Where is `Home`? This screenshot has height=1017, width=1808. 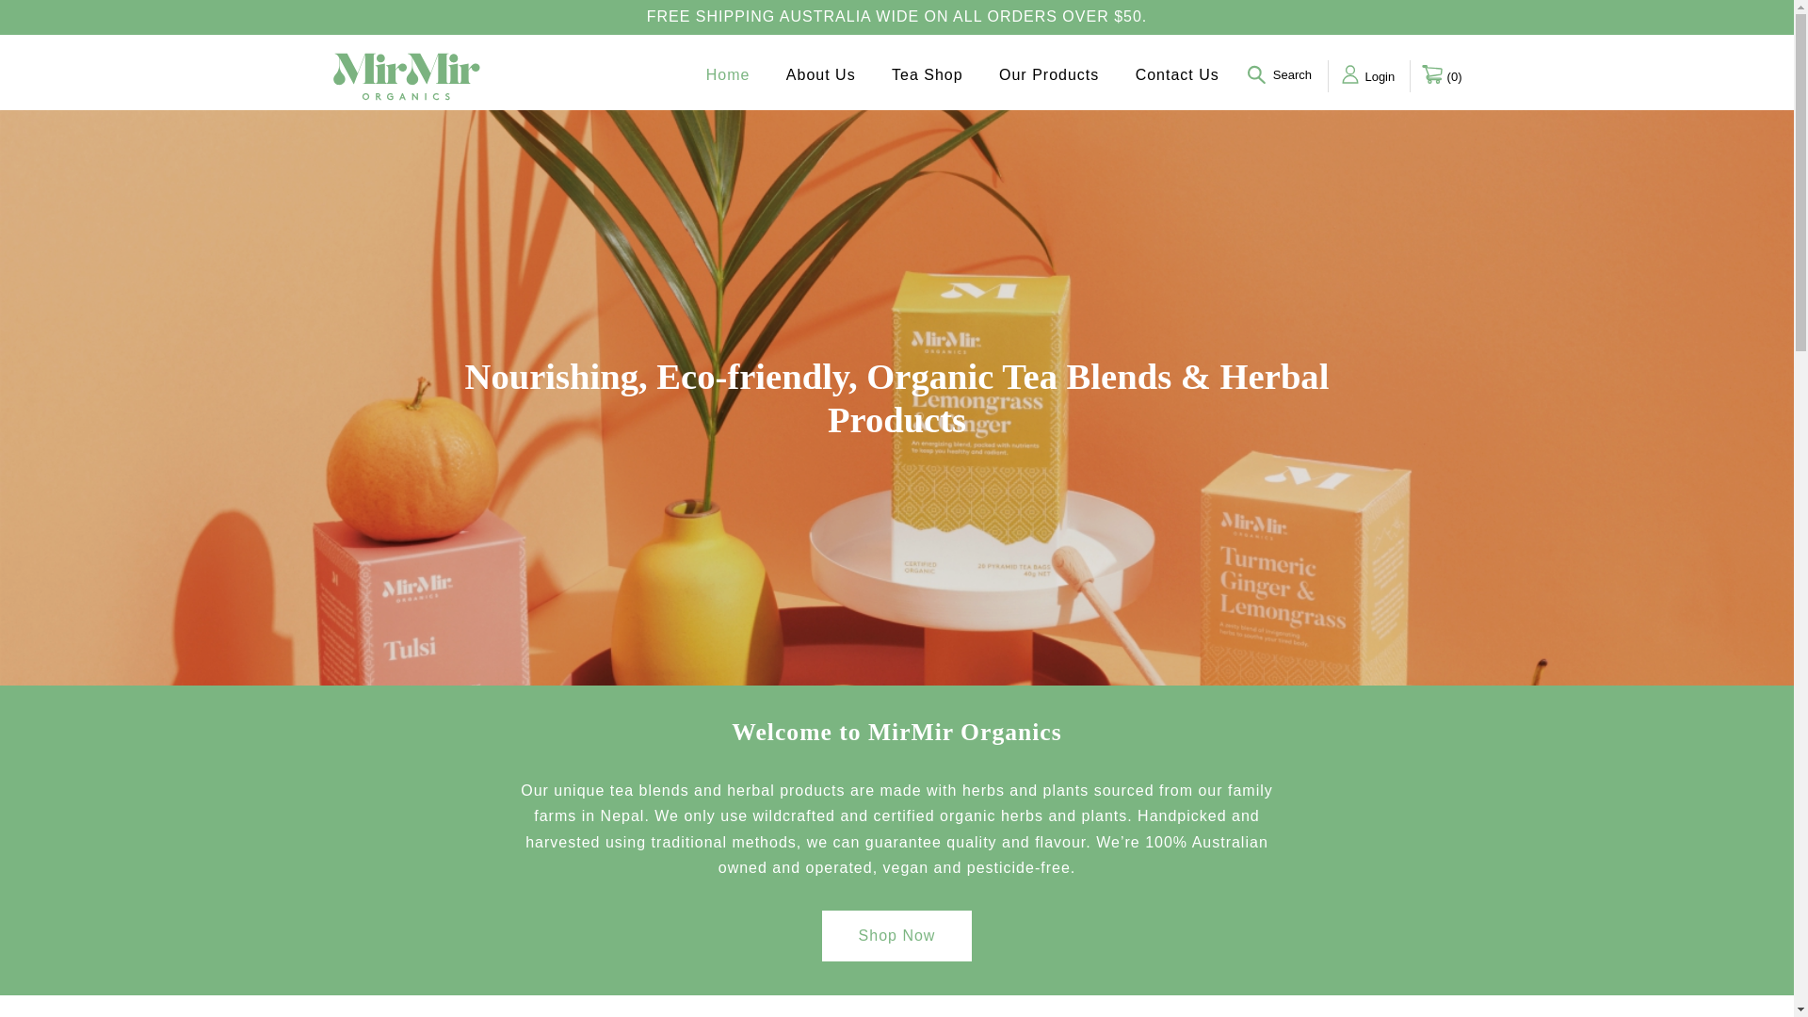
Home is located at coordinates (729, 75).